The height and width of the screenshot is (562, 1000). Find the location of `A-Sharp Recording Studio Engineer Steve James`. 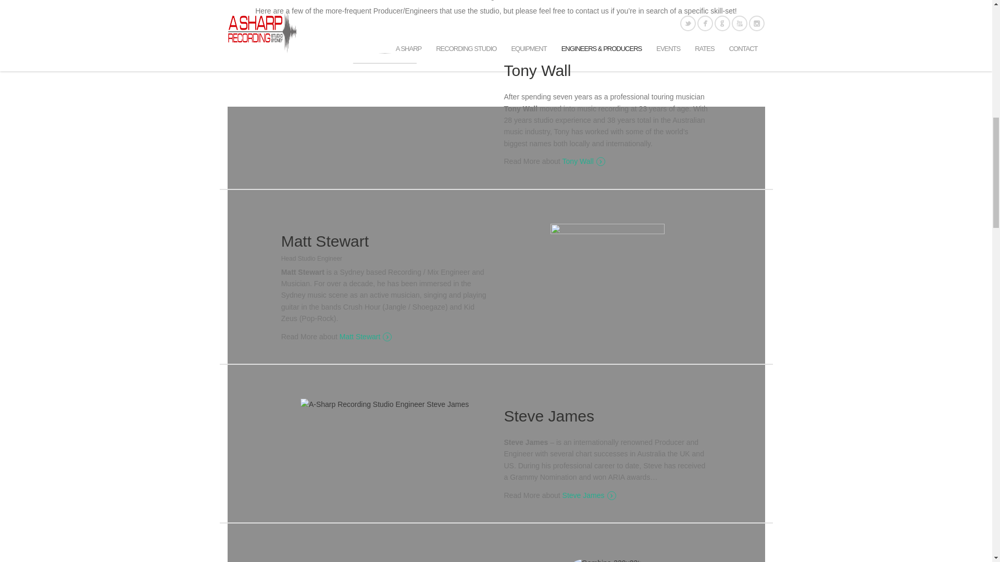

A-Sharp Recording Studio Engineer Steve James is located at coordinates (384, 404).